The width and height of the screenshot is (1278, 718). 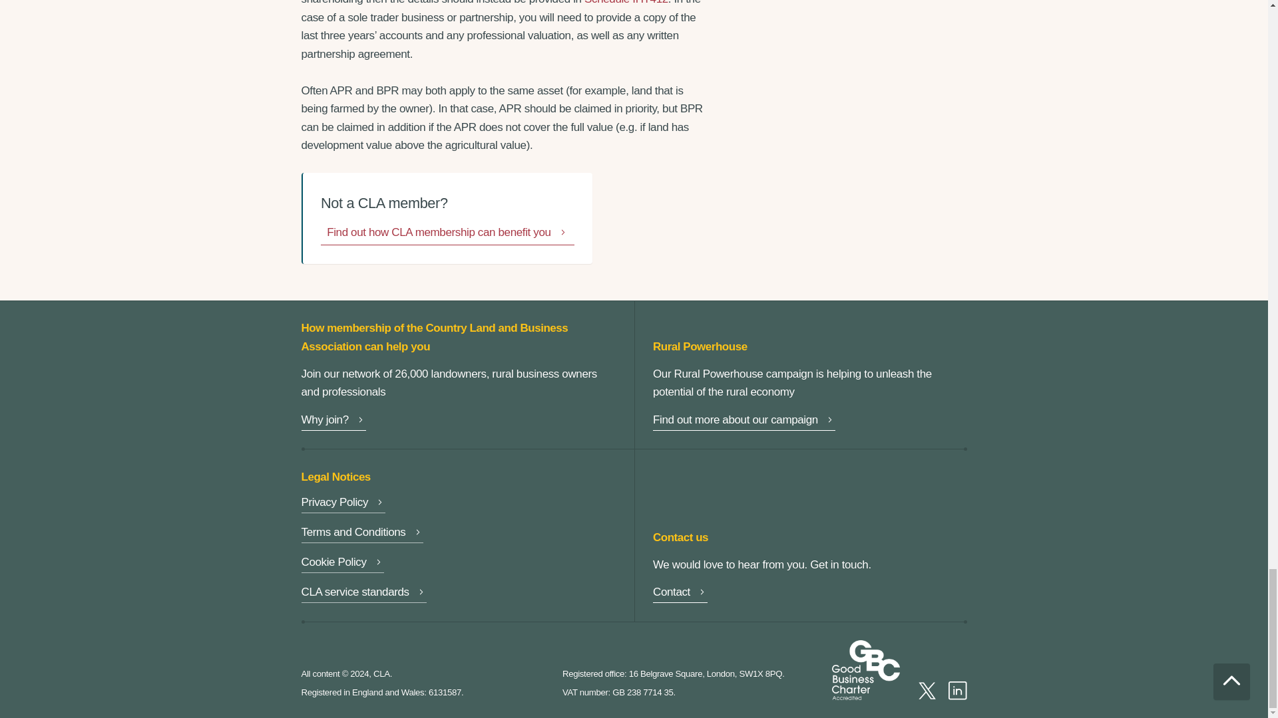 I want to click on Find out more about our campaign, so click(x=744, y=421).